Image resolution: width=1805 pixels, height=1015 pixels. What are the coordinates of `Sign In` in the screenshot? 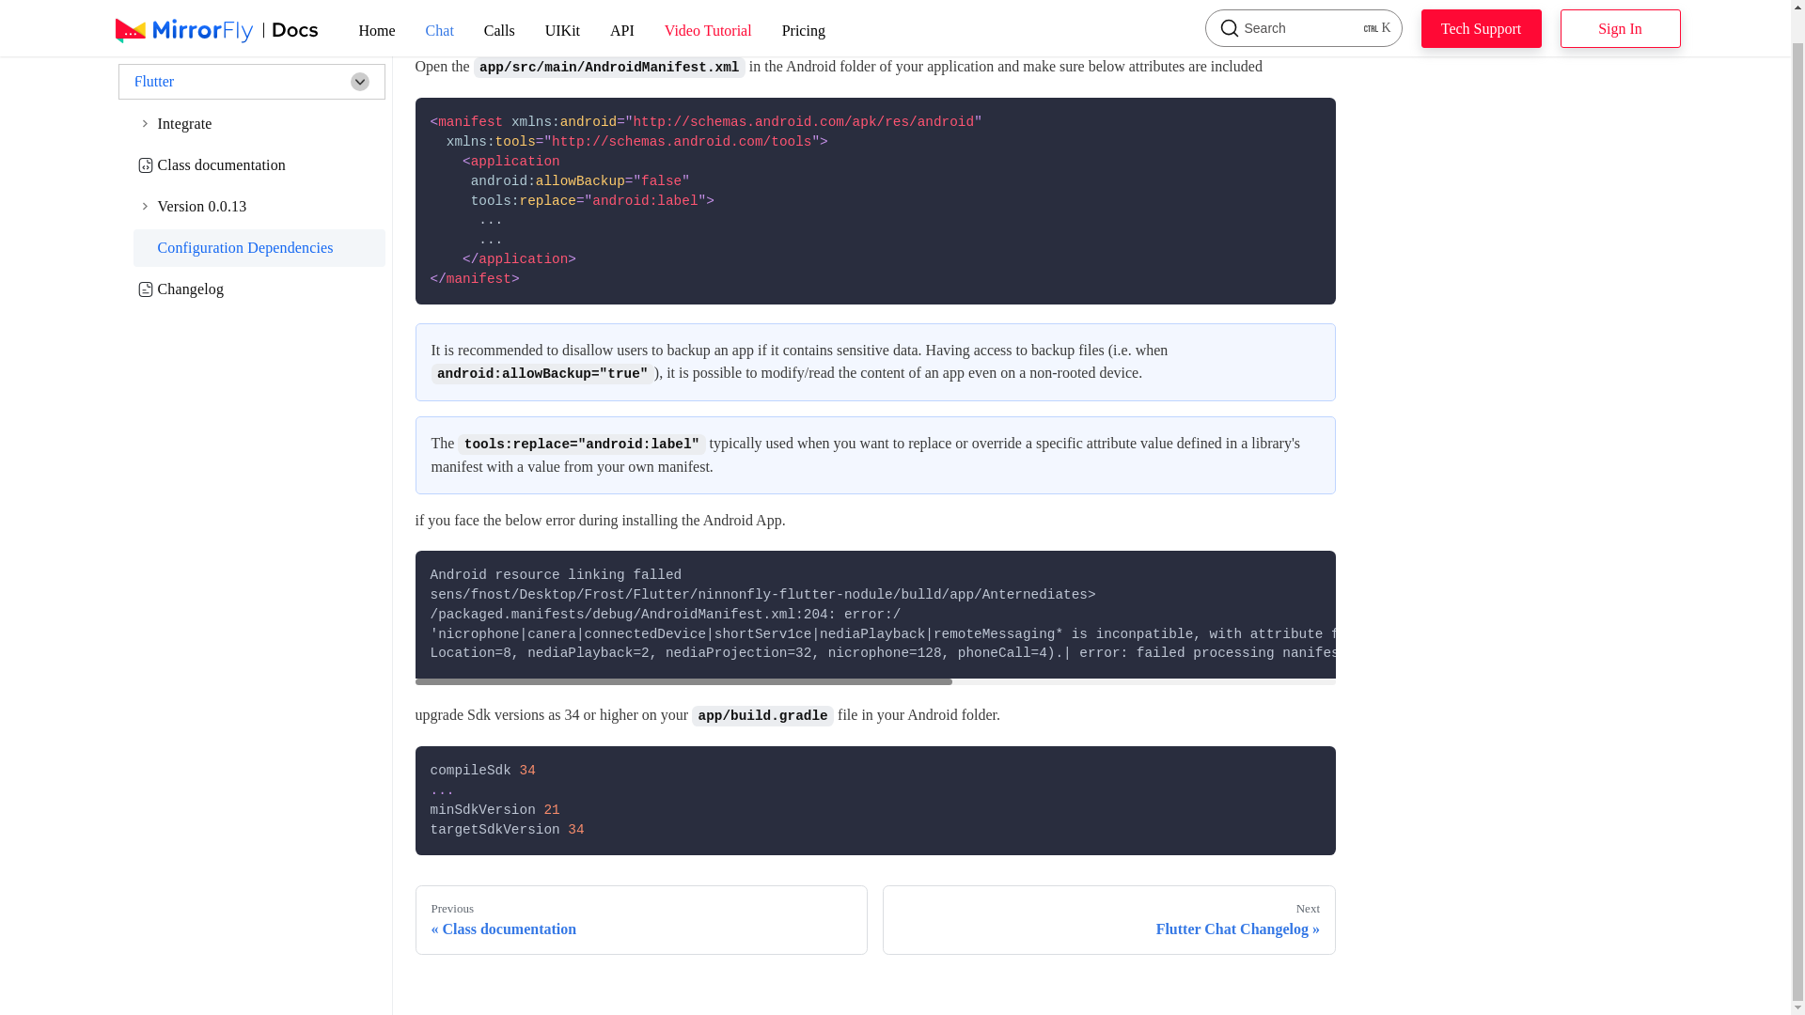 It's located at (709, 8).